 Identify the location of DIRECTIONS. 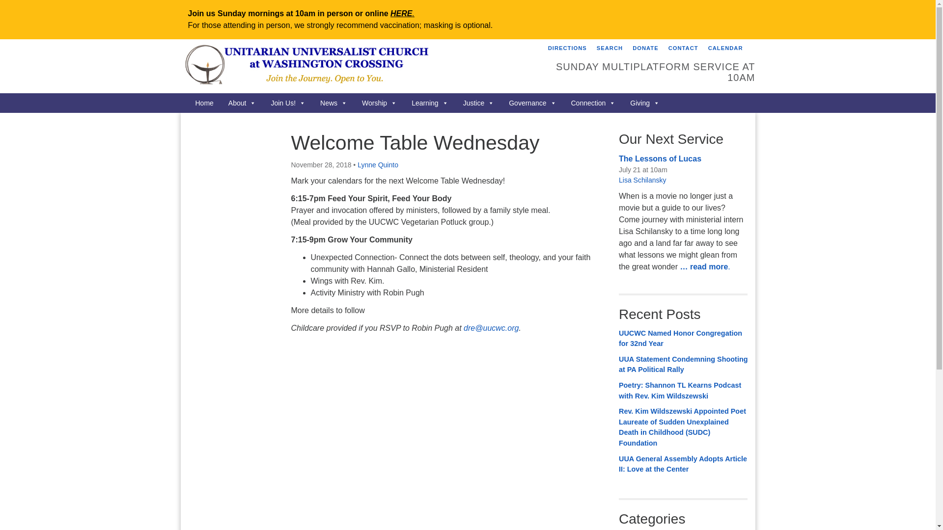
(567, 48).